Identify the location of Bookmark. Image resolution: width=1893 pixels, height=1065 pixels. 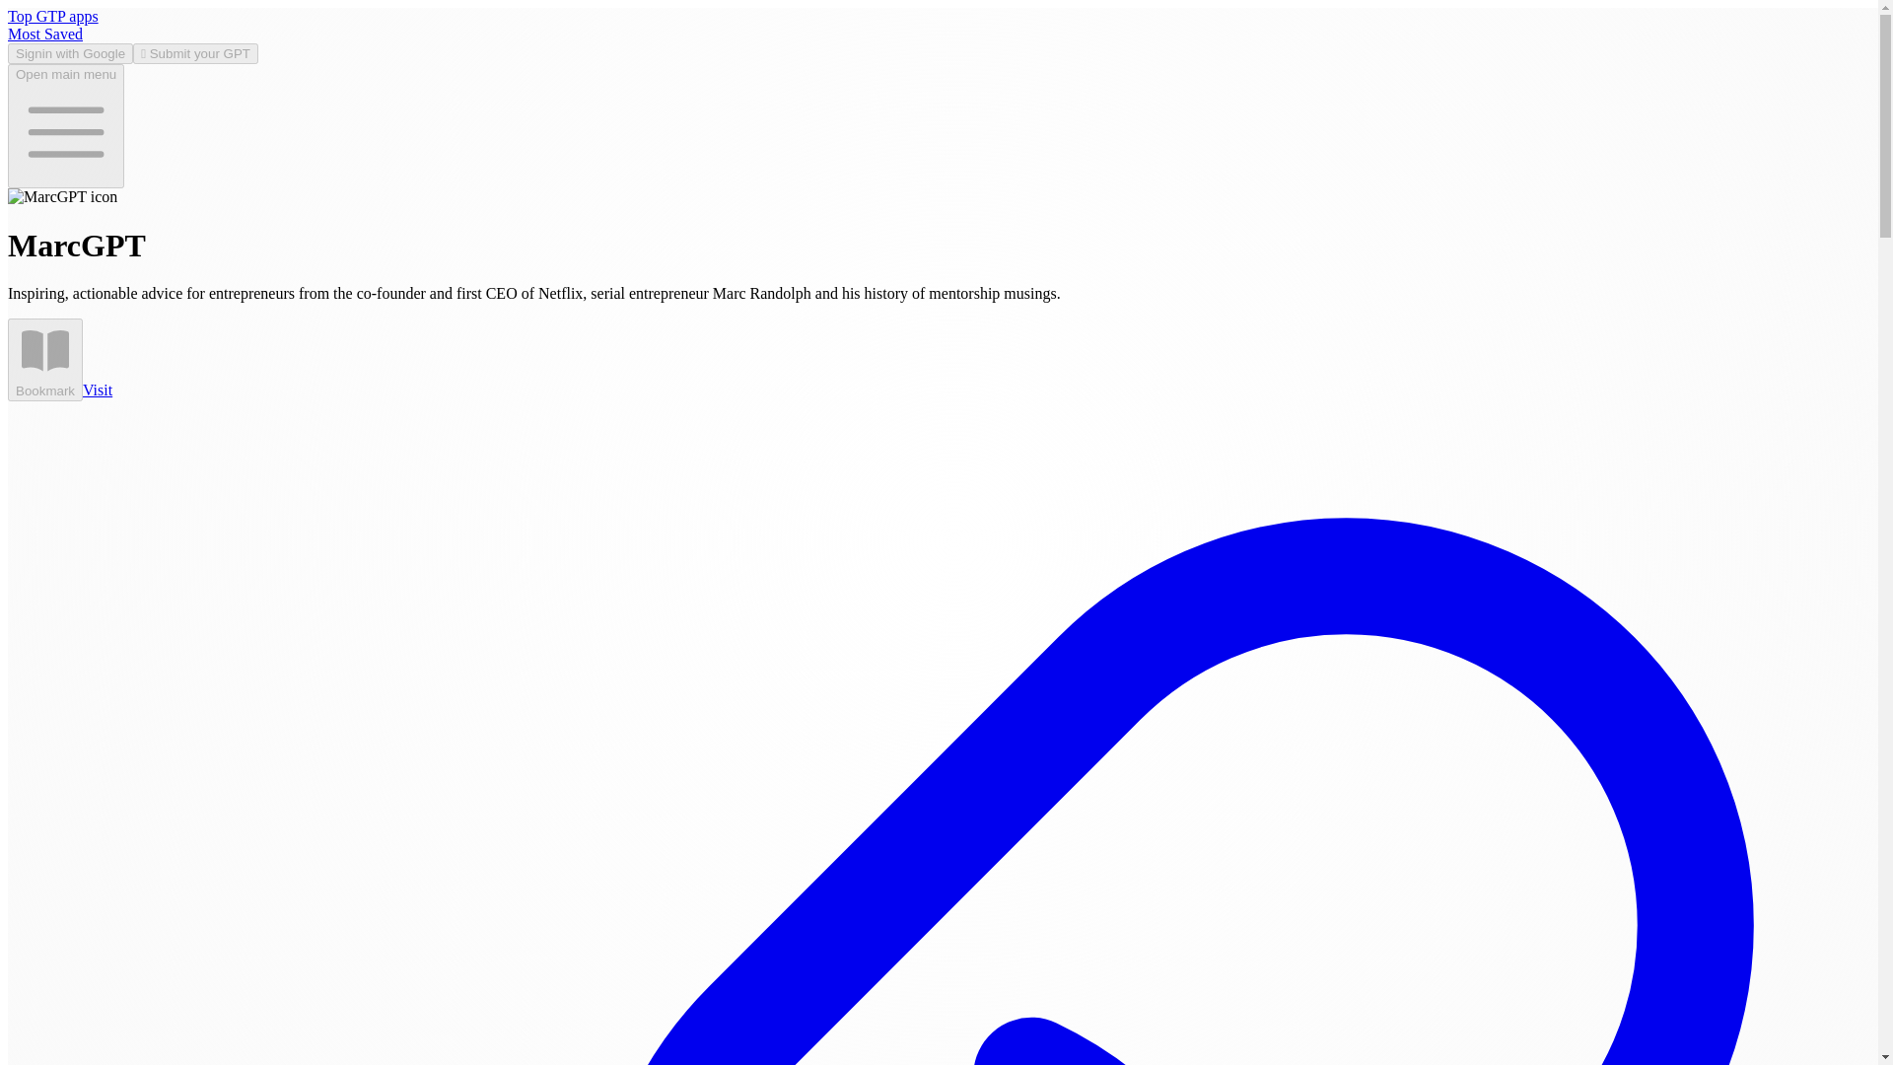
(45, 359).